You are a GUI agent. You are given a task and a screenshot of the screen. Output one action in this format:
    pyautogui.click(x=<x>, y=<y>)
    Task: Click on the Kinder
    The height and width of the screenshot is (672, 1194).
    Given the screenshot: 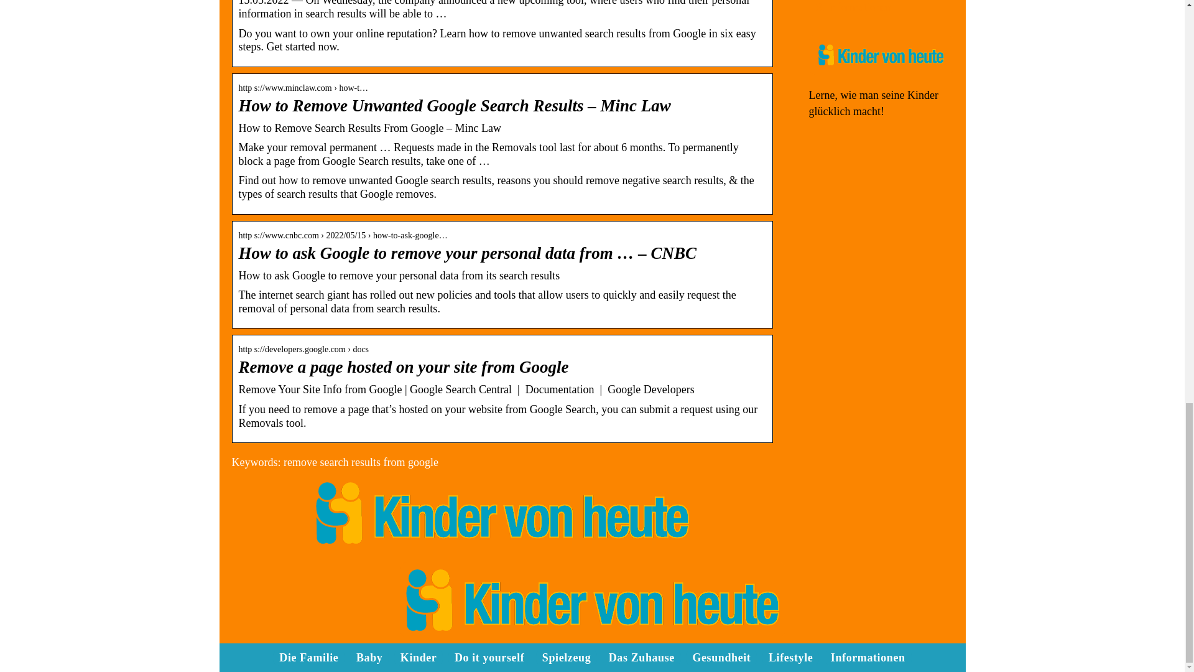 What is the action you would take?
    pyautogui.click(x=418, y=657)
    